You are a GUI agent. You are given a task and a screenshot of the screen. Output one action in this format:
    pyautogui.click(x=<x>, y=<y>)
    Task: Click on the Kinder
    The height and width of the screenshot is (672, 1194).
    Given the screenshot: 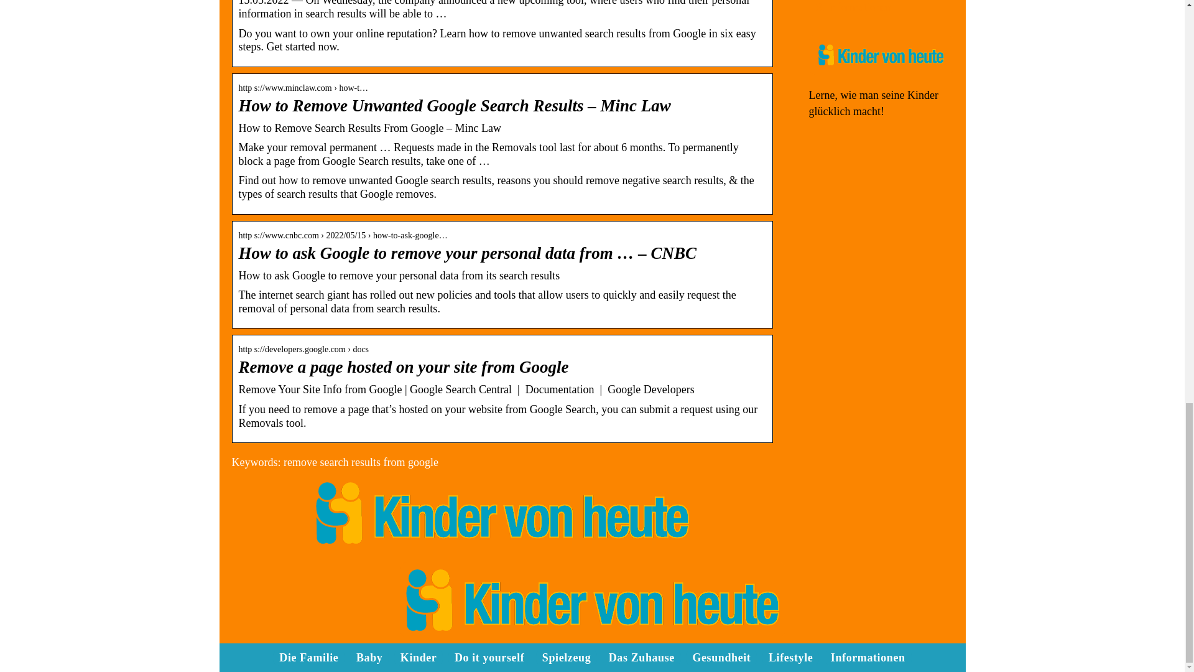 What is the action you would take?
    pyautogui.click(x=418, y=657)
    